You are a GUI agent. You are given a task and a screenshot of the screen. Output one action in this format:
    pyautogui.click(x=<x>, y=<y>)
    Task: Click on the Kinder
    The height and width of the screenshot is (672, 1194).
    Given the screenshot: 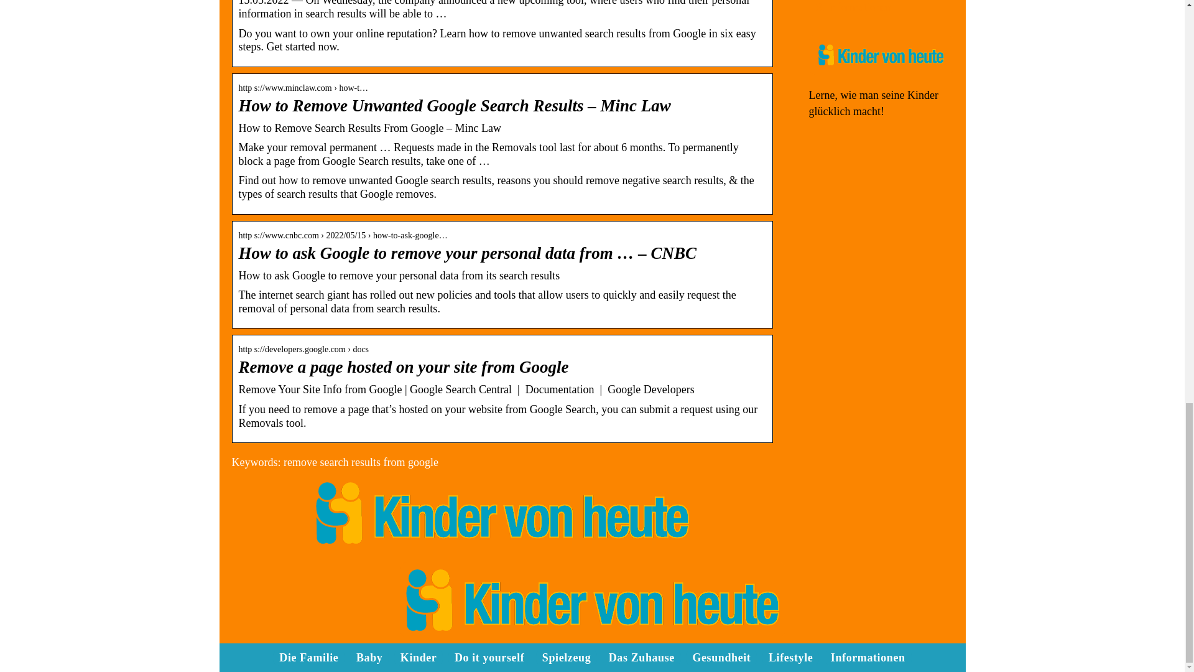 What is the action you would take?
    pyautogui.click(x=418, y=657)
    